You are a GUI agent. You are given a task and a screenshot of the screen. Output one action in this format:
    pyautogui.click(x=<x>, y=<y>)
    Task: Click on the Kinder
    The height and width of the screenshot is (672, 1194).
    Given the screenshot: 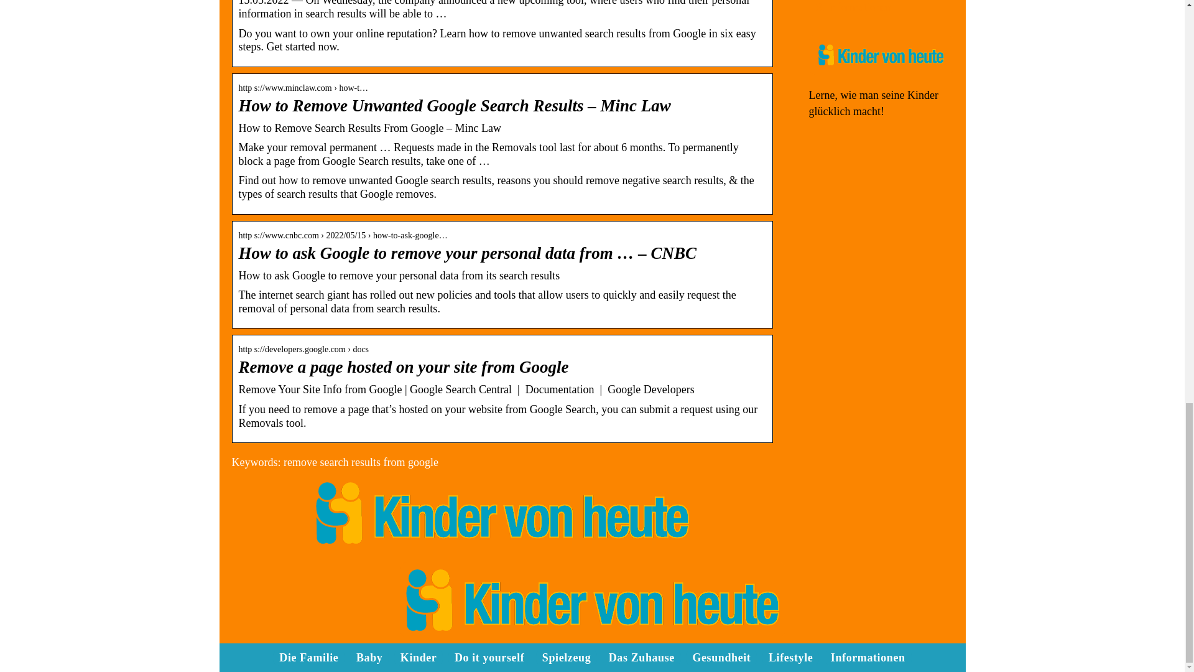 What is the action you would take?
    pyautogui.click(x=418, y=657)
    